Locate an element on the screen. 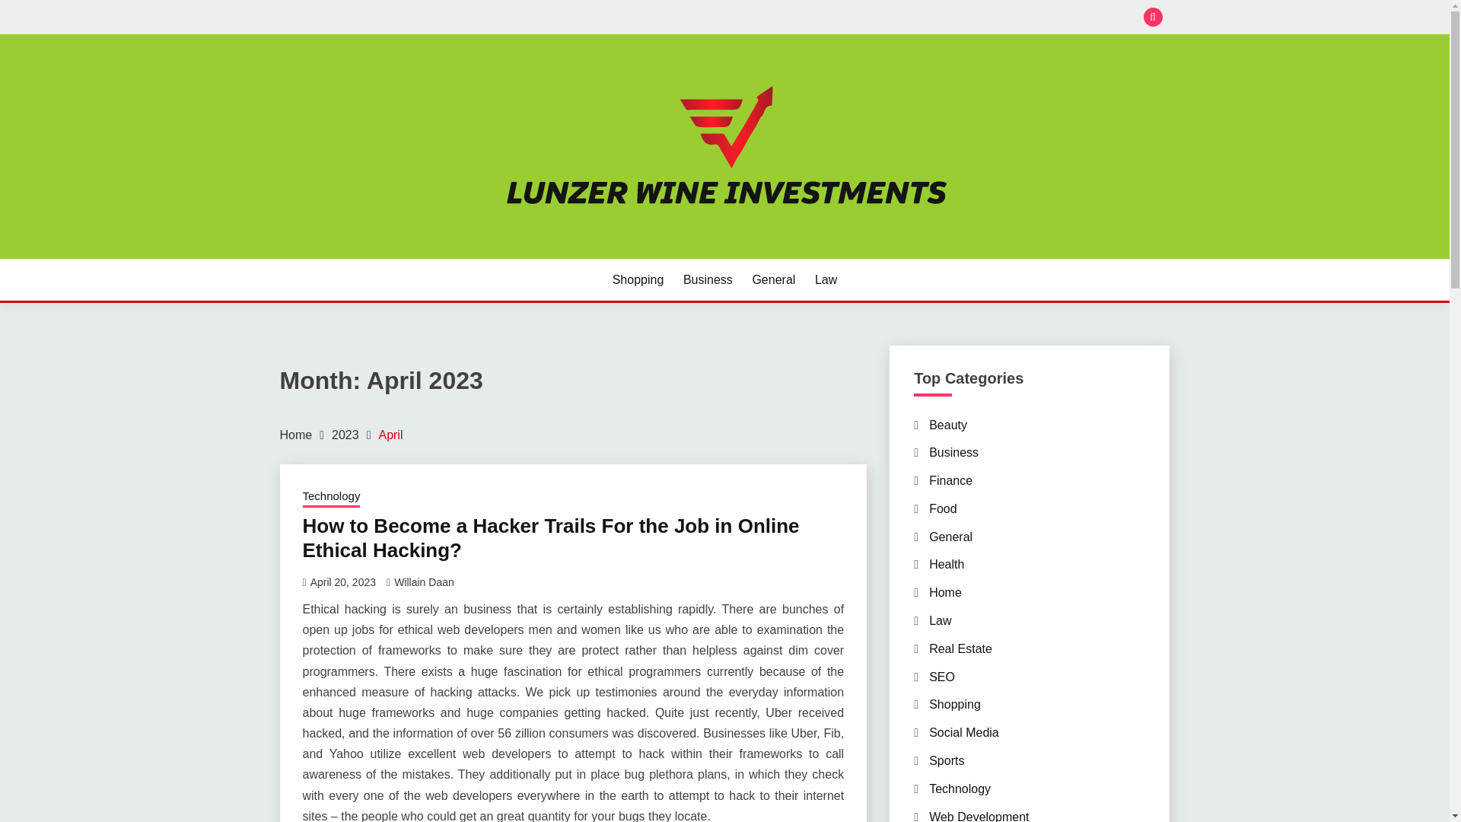 This screenshot has width=1461, height=822. Business is located at coordinates (708, 280).